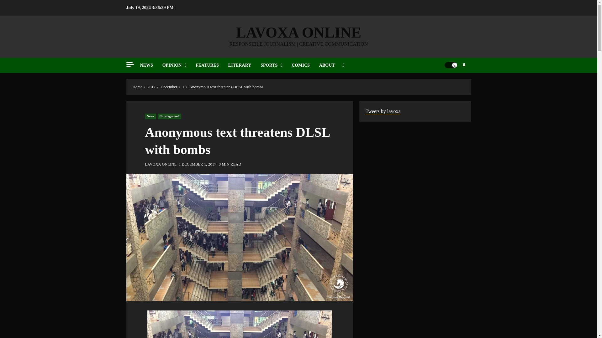 This screenshot has width=602, height=338. I want to click on NEWS, so click(150, 65).